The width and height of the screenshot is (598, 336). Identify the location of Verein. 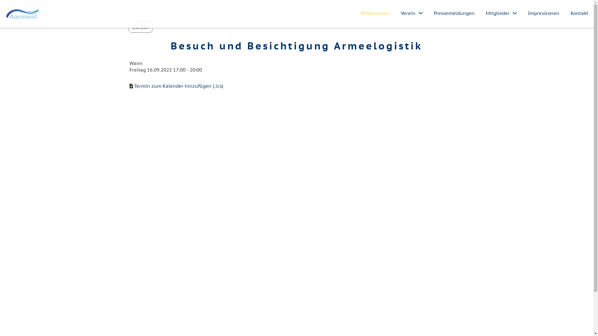
(412, 13).